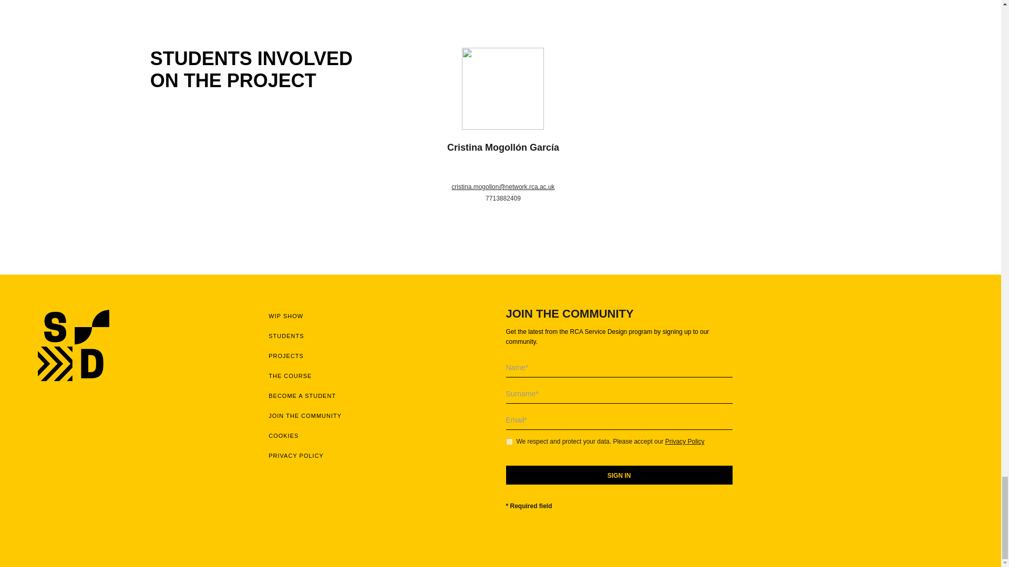 This screenshot has width=1009, height=567. What do you see at coordinates (509, 441) in the screenshot?
I see `on` at bounding box center [509, 441].